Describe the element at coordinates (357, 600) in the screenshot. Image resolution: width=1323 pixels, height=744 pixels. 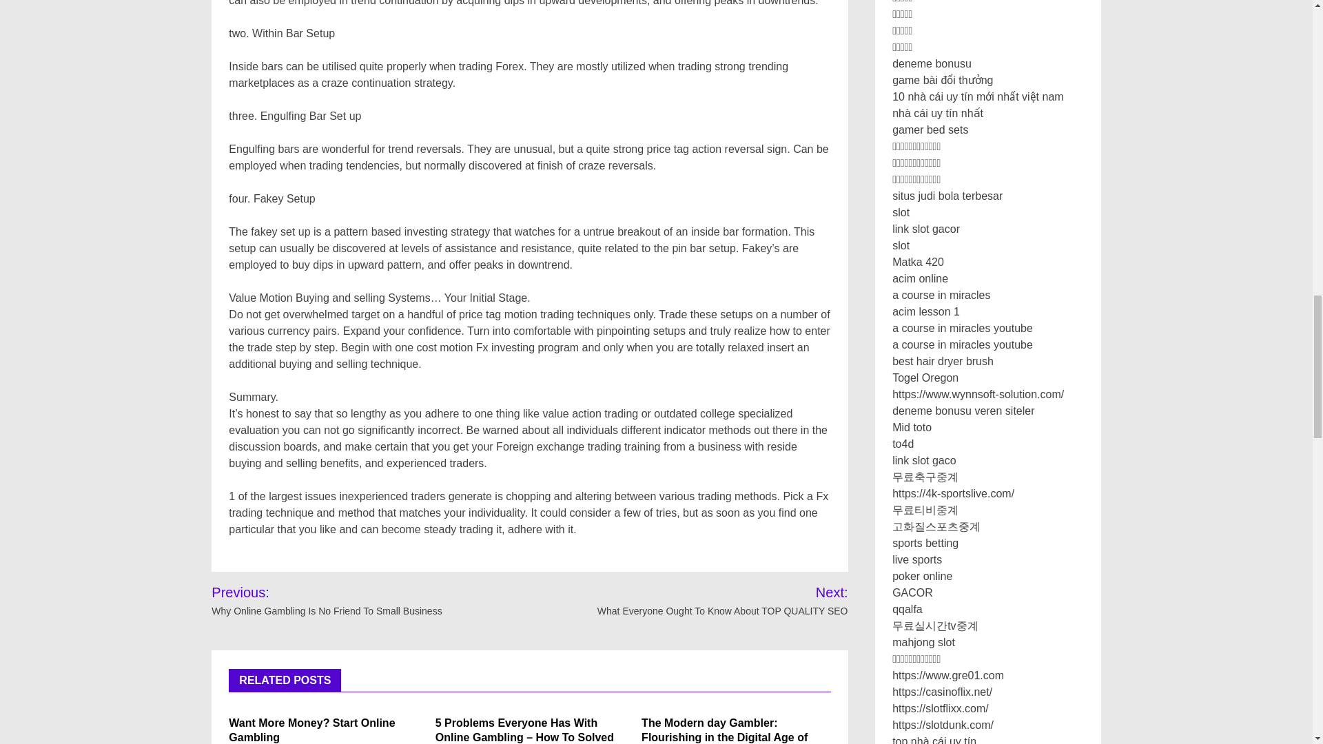
I see `Previous: Why Online Gambling Is No Friend To Small Business` at that location.